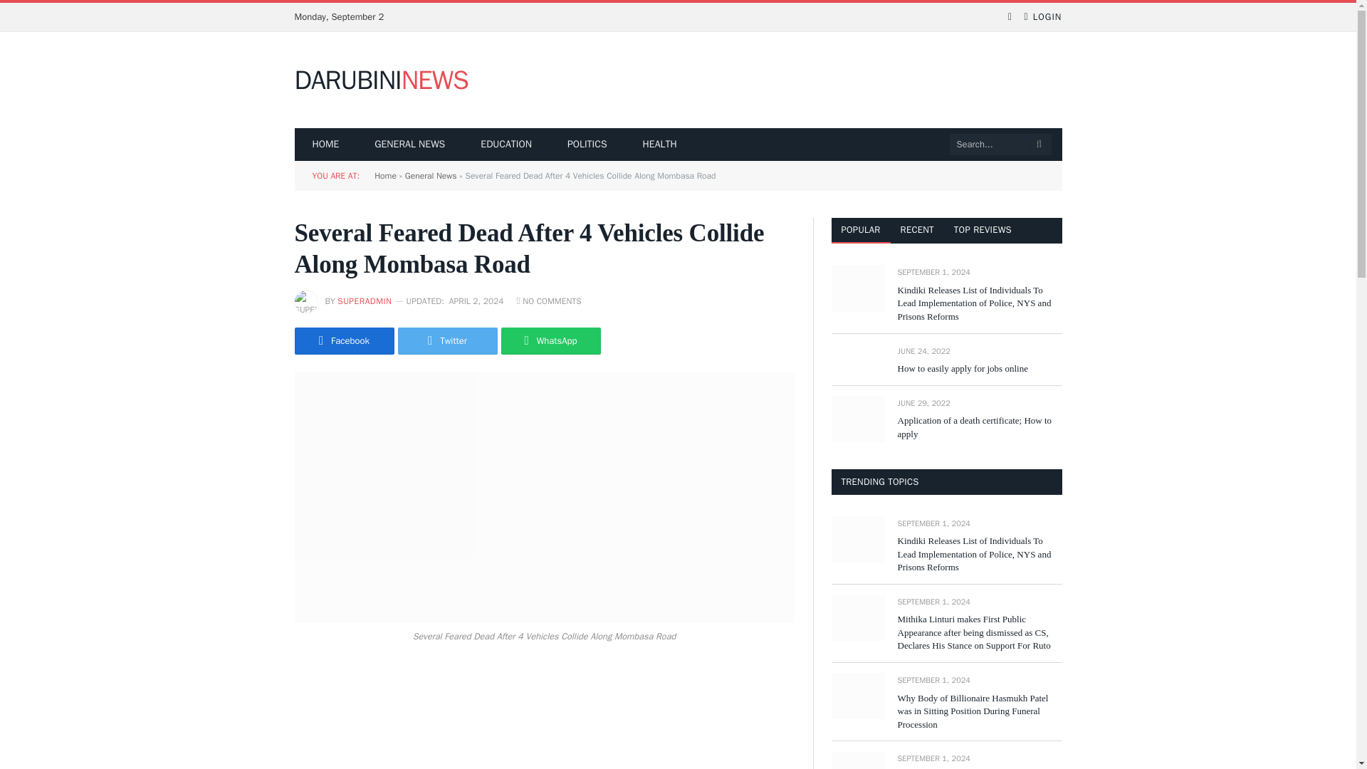  I want to click on Posts by SuperAdmin, so click(365, 300).